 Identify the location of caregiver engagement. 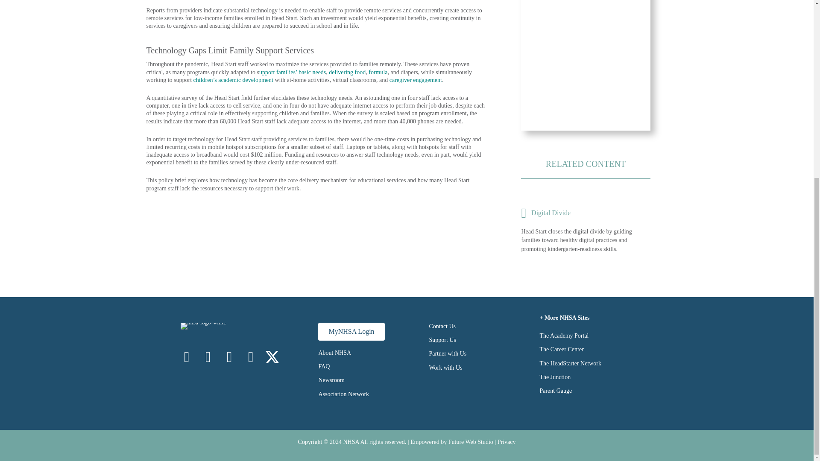
(416, 80).